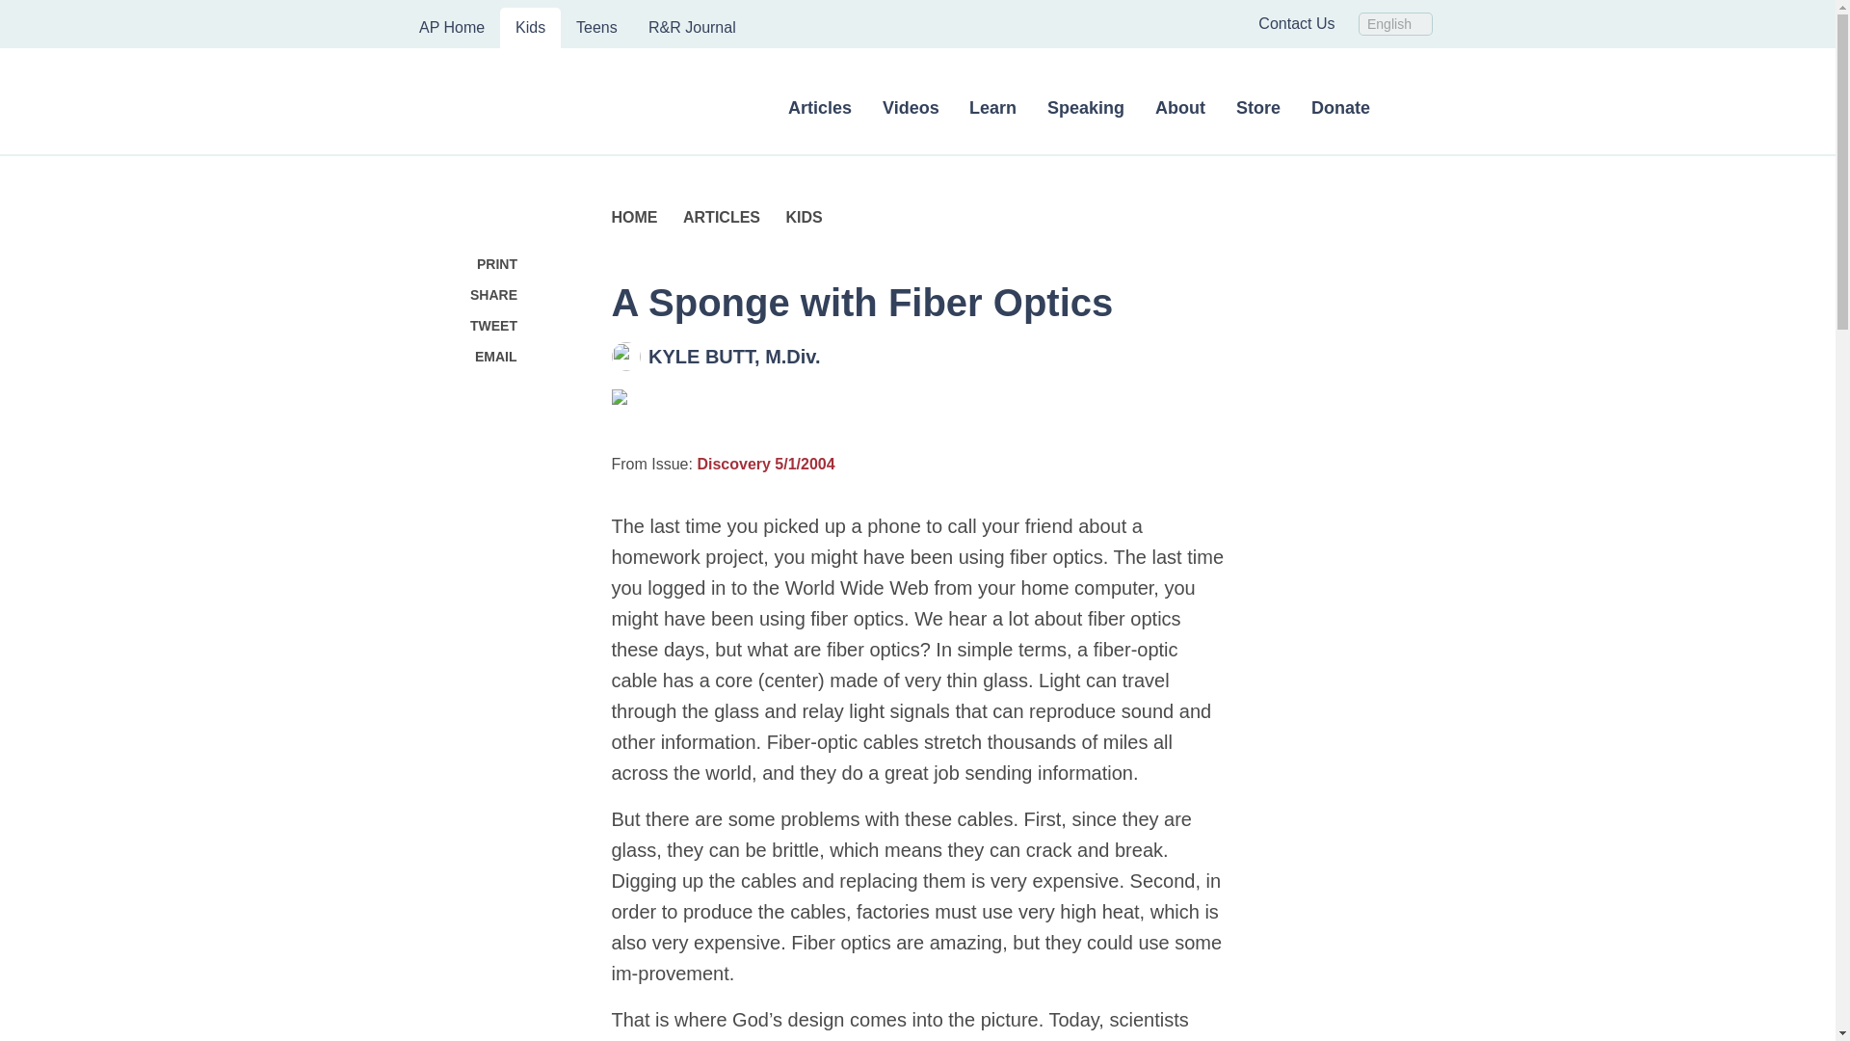 This screenshot has width=1850, height=1041. What do you see at coordinates (451, 27) in the screenshot?
I see `AP Home` at bounding box center [451, 27].